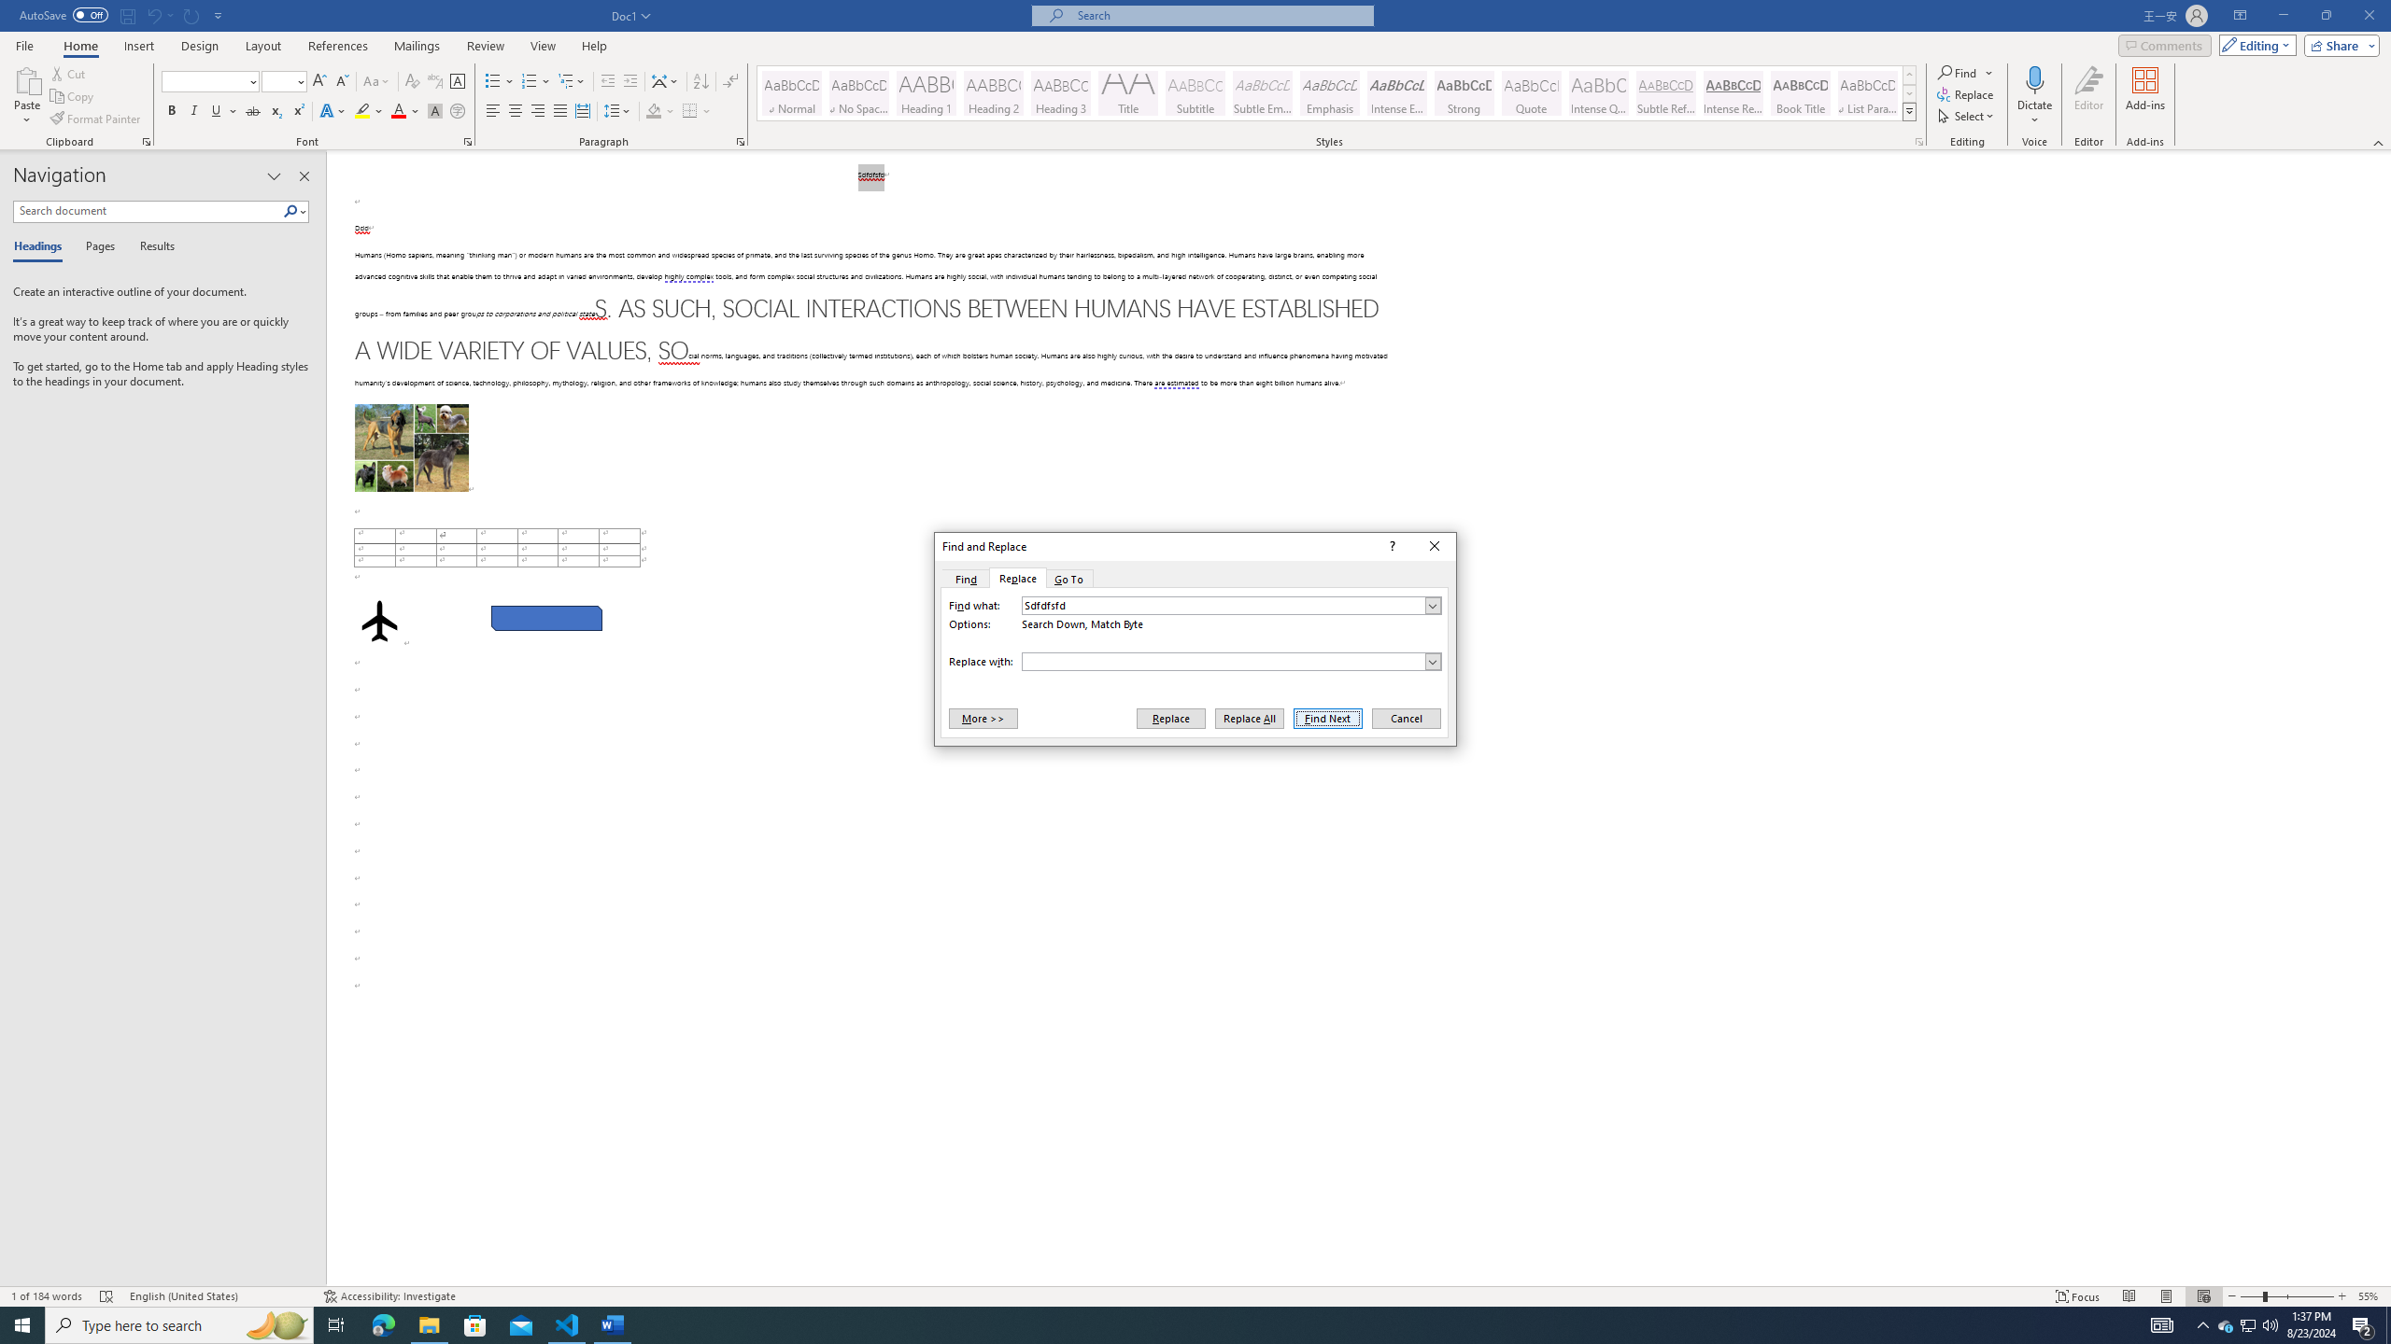 The width and height of the screenshot is (2391, 1344). I want to click on Zoom Out, so click(2251, 1296).